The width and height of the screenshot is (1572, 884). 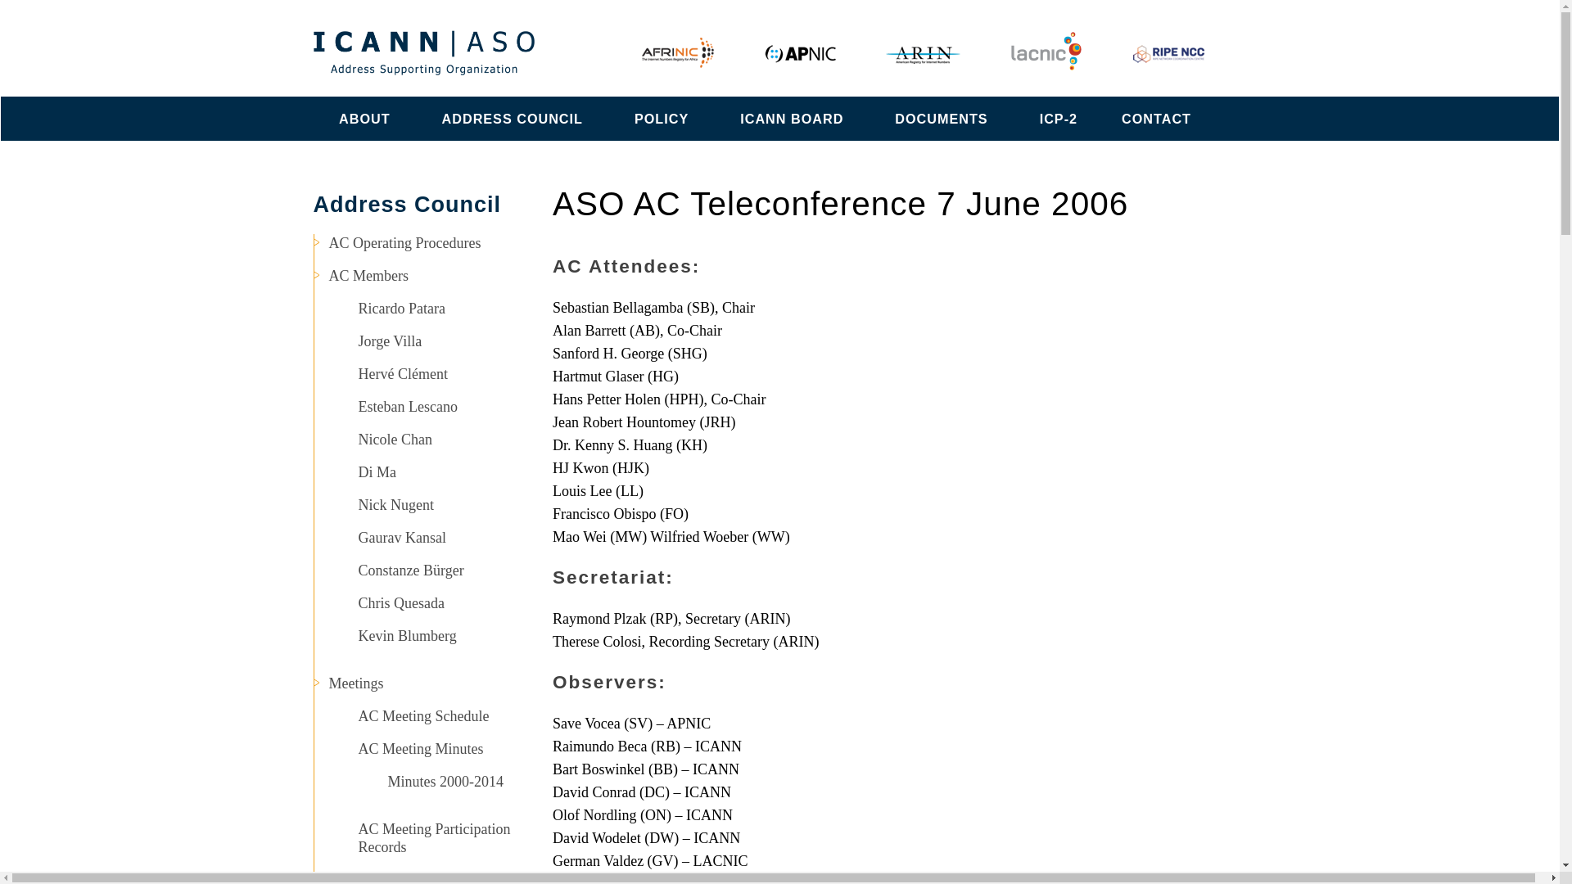 I want to click on ADDRESS COUNCIL, so click(x=513, y=118).